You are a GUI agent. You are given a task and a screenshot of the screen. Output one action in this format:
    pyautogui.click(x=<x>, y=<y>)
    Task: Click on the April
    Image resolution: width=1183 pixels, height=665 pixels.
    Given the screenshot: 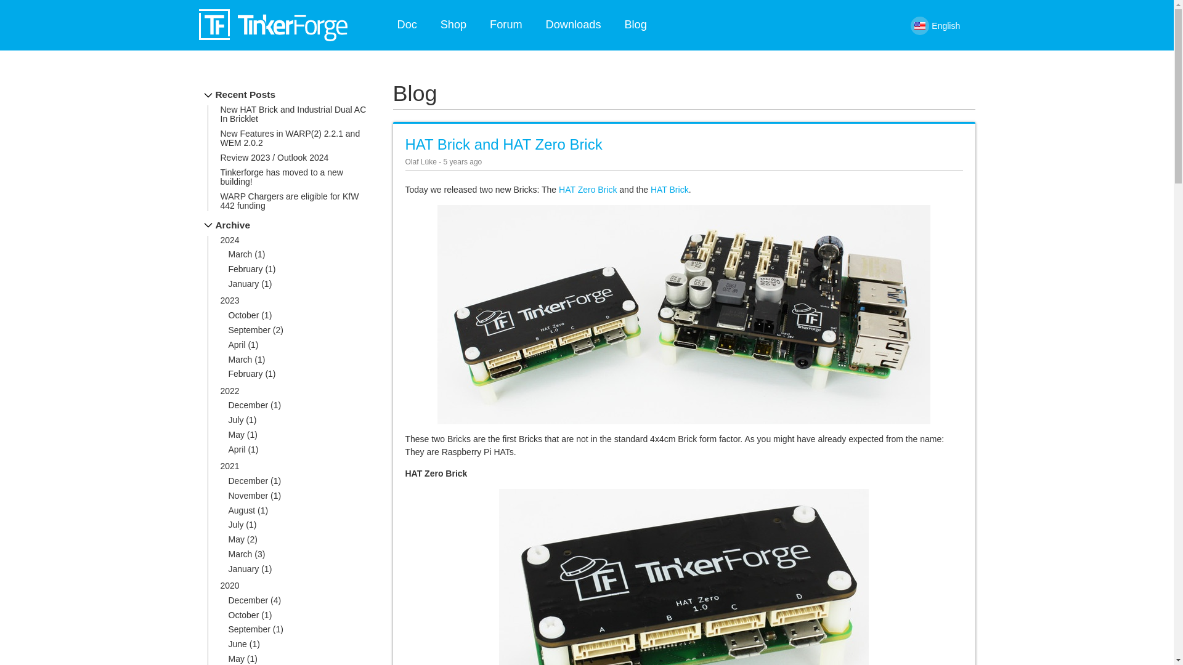 What is the action you would take?
    pyautogui.click(x=237, y=449)
    